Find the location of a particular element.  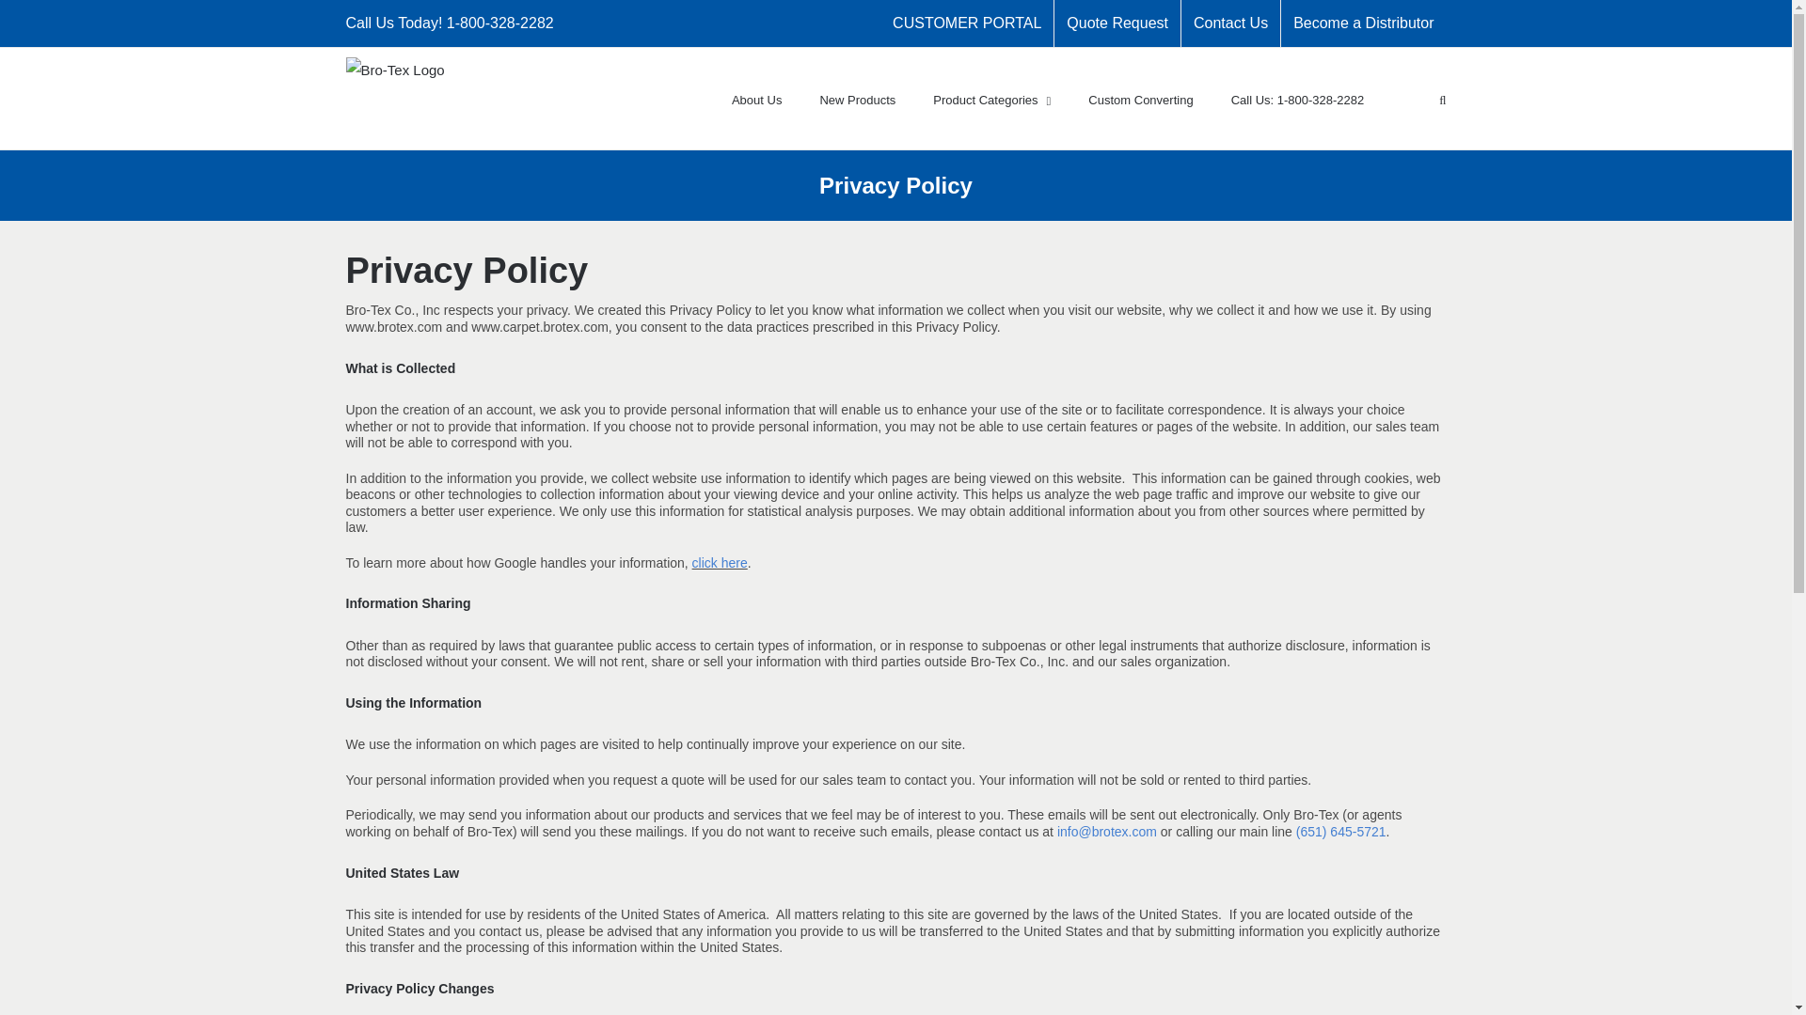

Quote Request is located at coordinates (1117, 23).